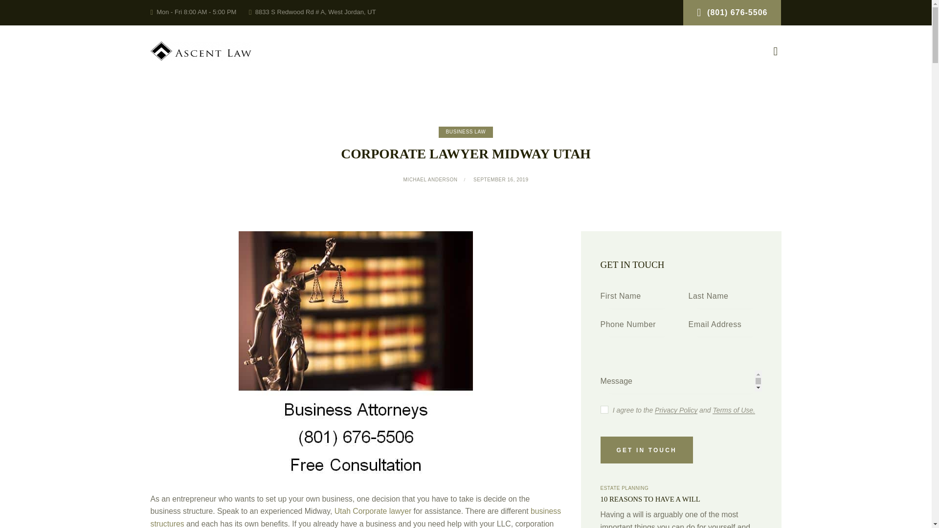  I want to click on 1, so click(604, 408).